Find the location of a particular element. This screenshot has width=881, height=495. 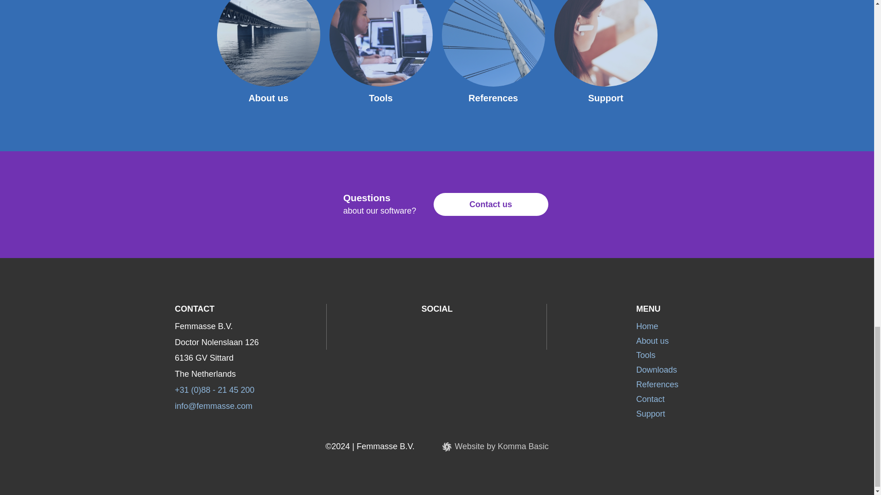

Tools is located at coordinates (381, 98).